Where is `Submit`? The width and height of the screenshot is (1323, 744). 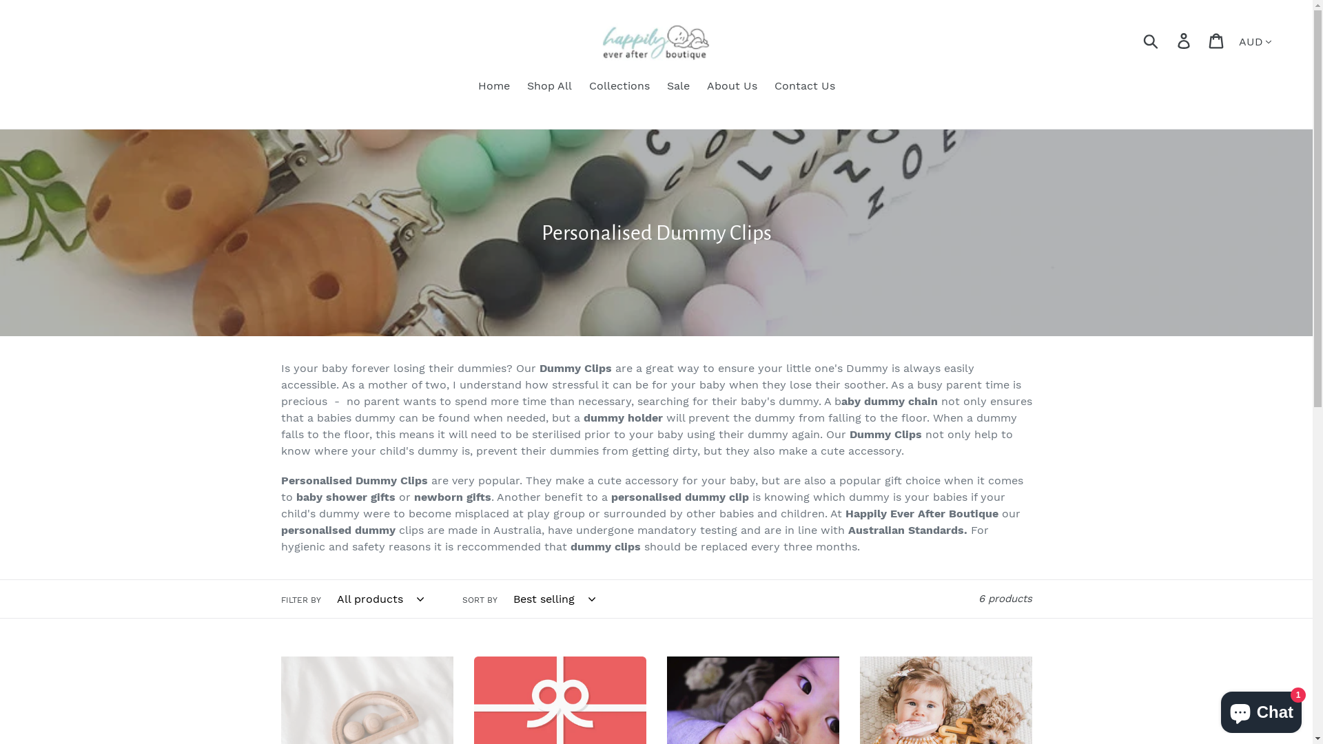 Submit is located at coordinates (1152, 41).